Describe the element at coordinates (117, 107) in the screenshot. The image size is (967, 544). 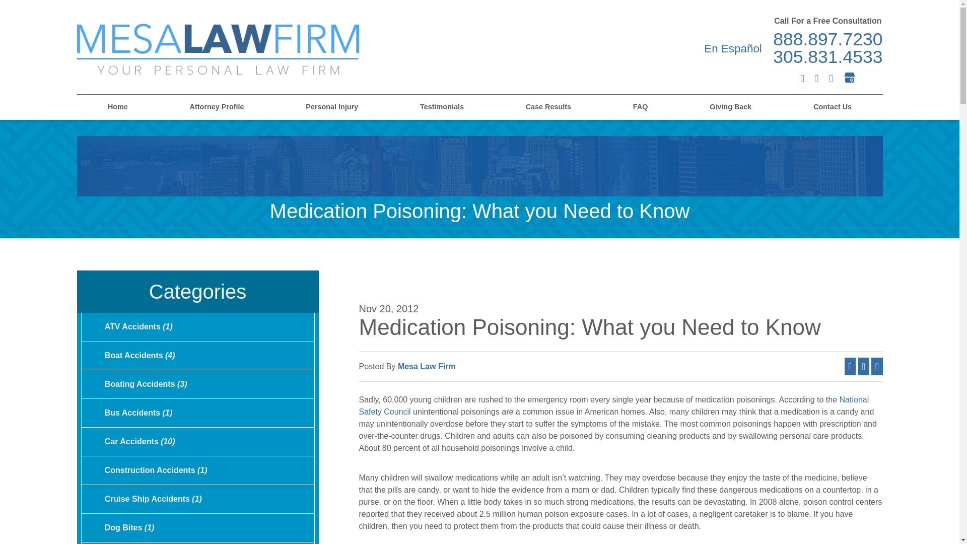
I see `Home` at that location.